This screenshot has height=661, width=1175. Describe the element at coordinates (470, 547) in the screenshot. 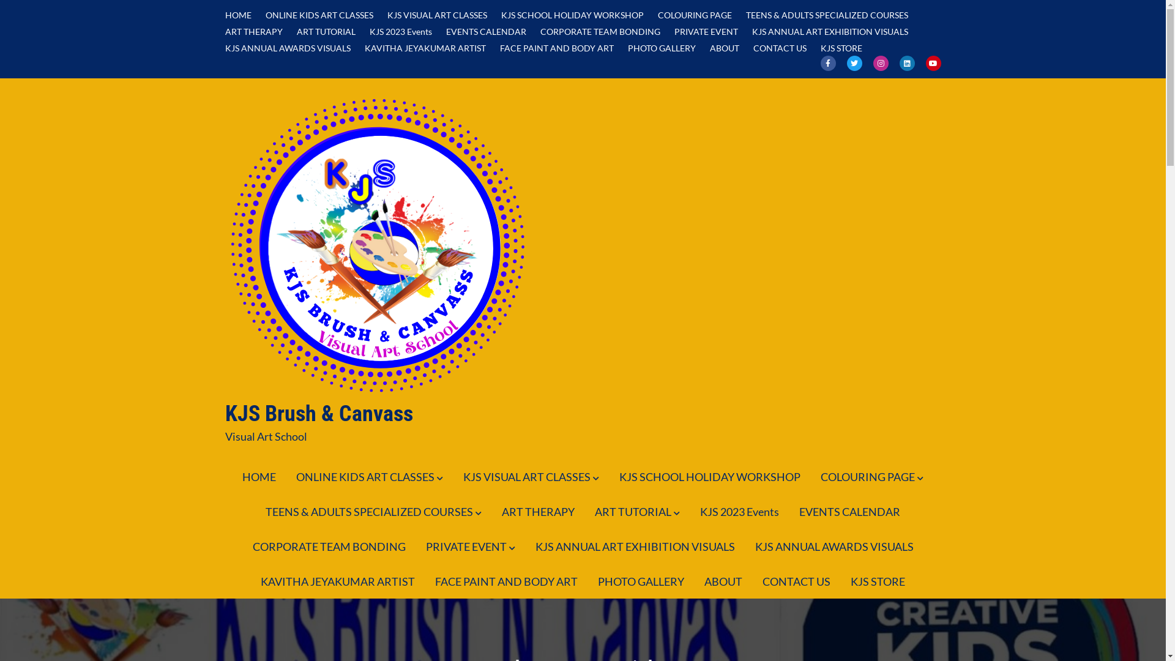

I see `PRIVATE EVENT` at that location.